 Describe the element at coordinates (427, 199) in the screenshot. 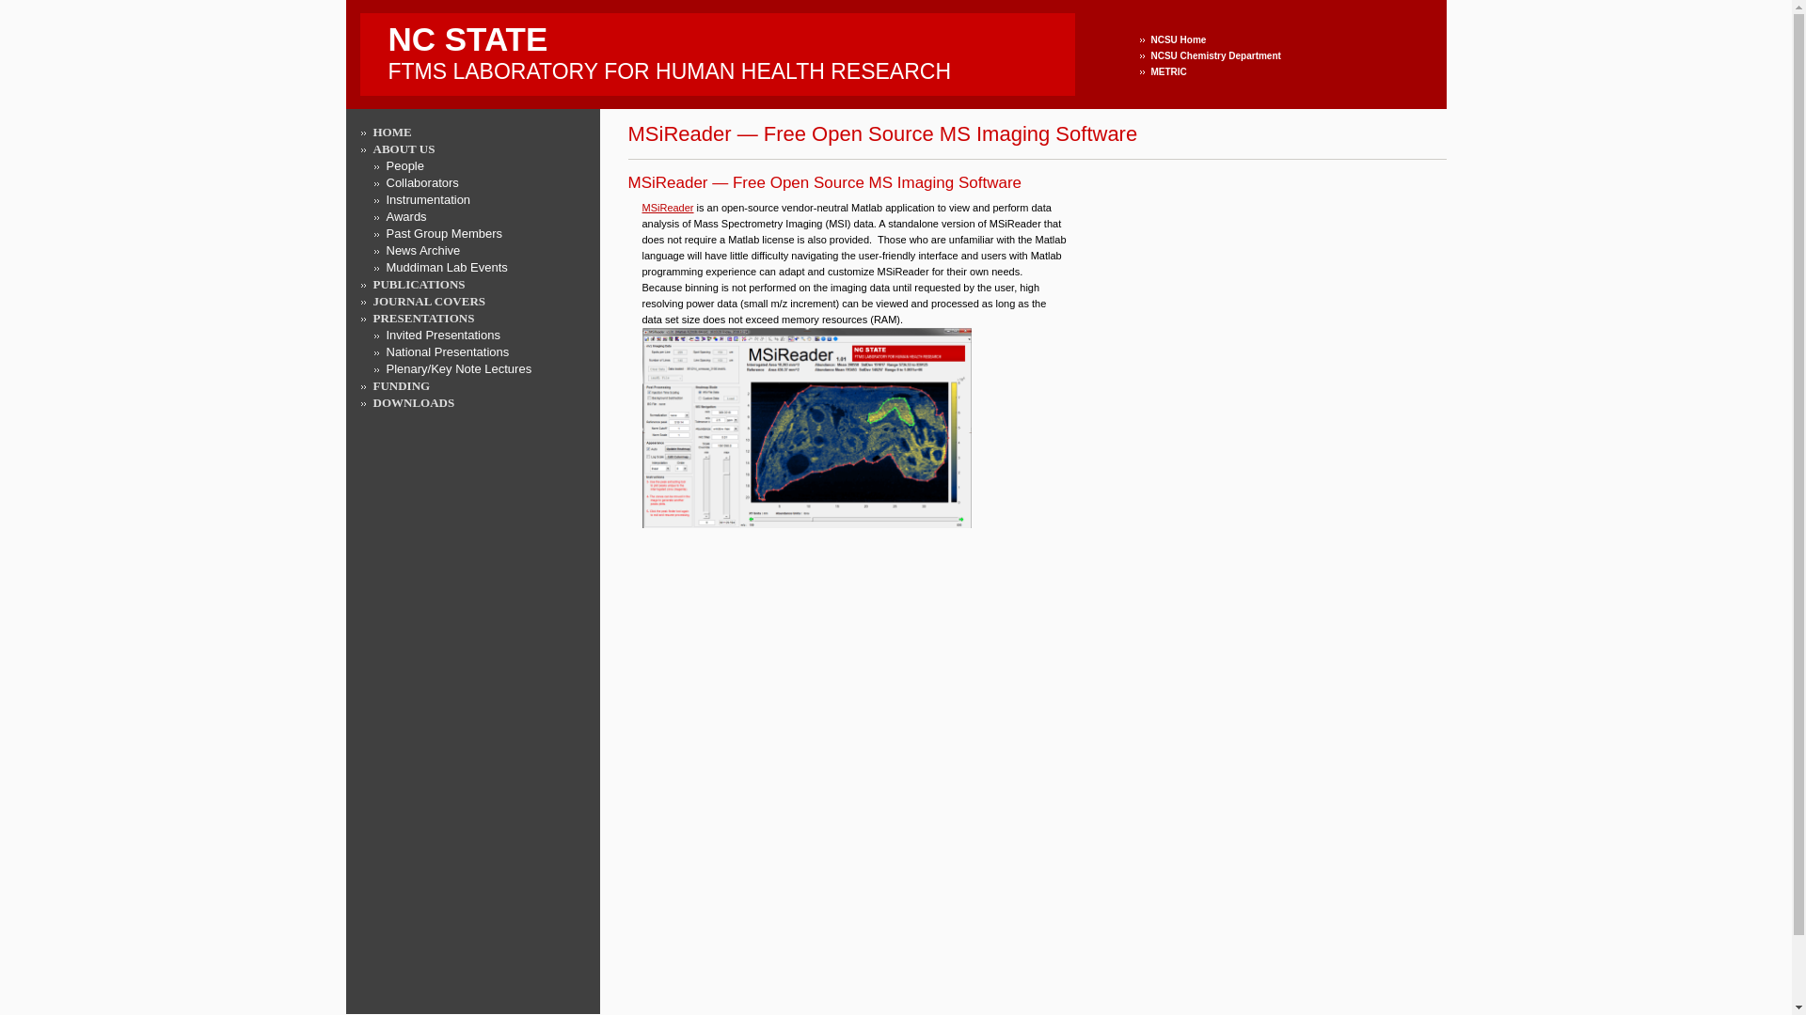

I see `Instrumentation` at that location.